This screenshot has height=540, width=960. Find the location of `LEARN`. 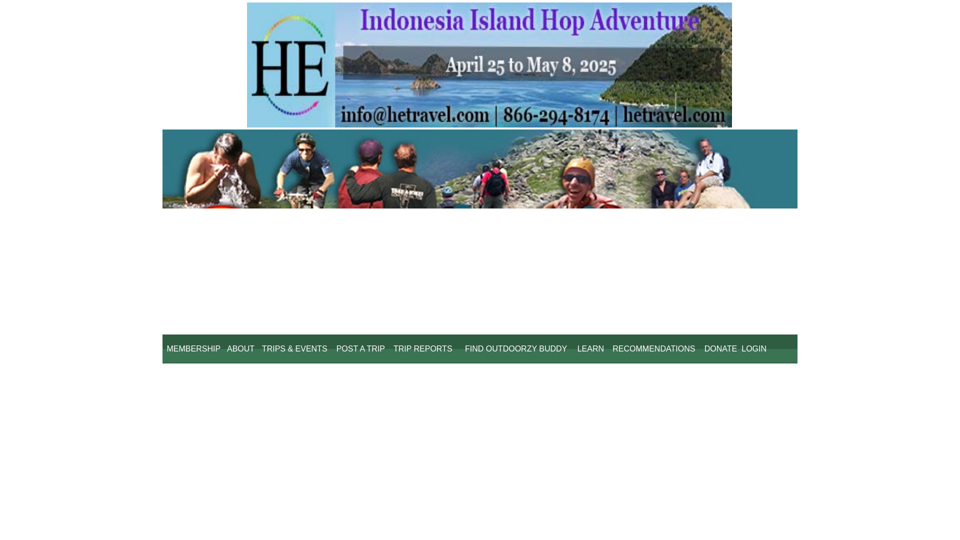

LEARN is located at coordinates (590, 348).